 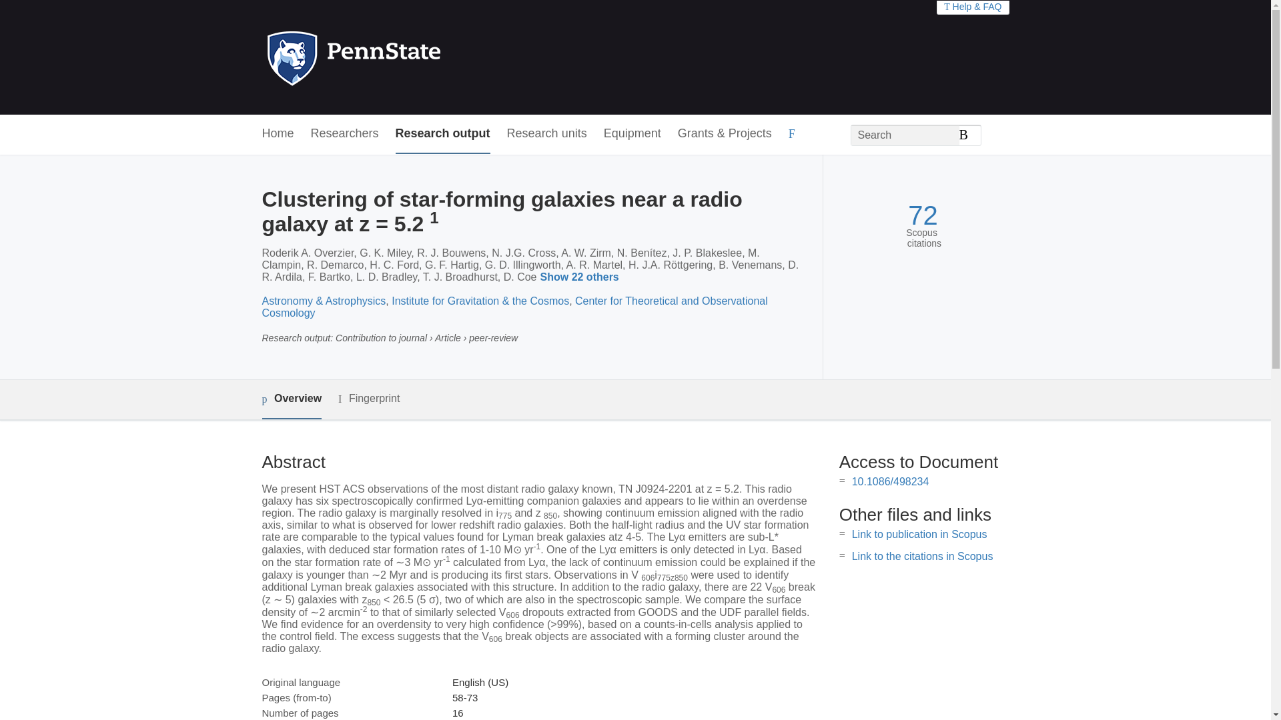 I want to click on Research output, so click(x=443, y=134).